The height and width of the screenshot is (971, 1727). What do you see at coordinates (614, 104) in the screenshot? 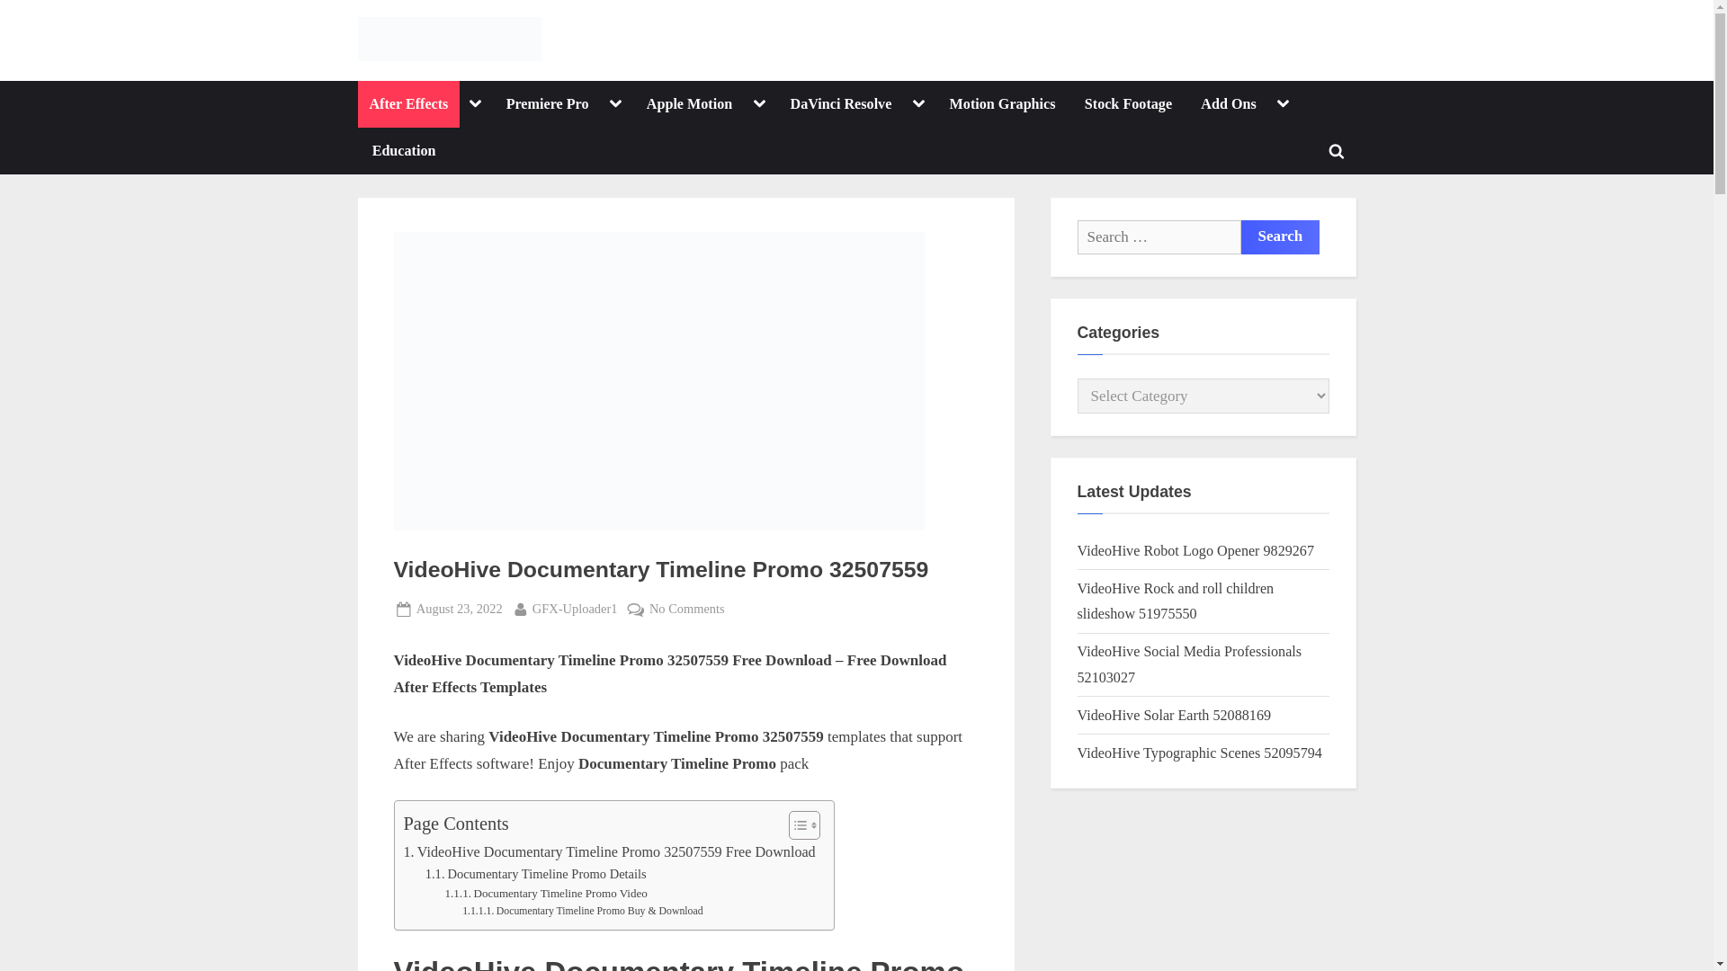
I see `Toggle sub-menu` at bounding box center [614, 104].